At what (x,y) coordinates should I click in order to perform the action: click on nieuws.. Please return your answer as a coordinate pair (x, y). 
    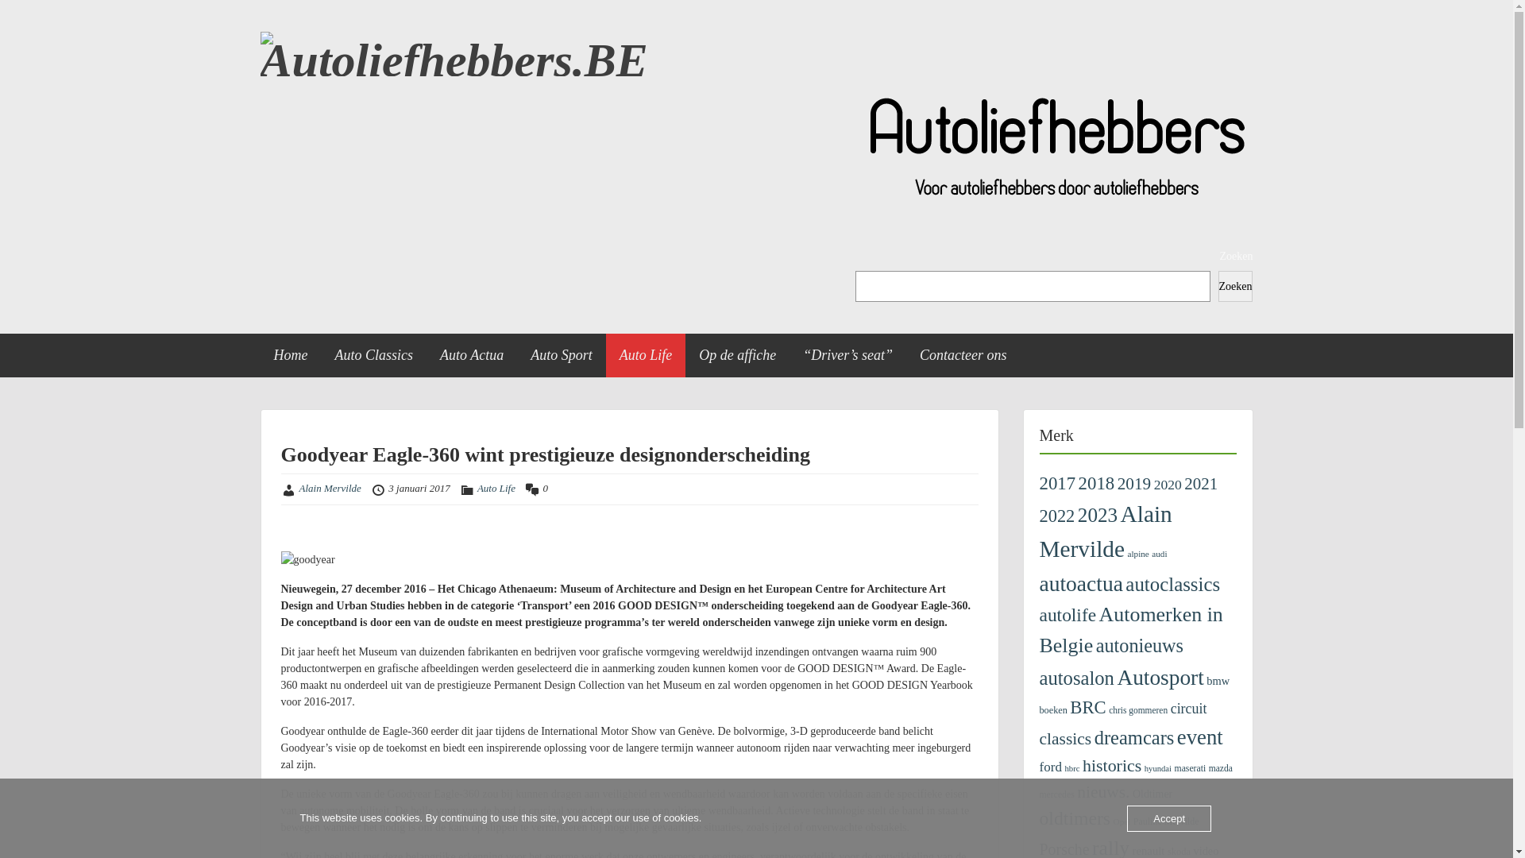
    Looking at the image, I should click on (1103, 792).